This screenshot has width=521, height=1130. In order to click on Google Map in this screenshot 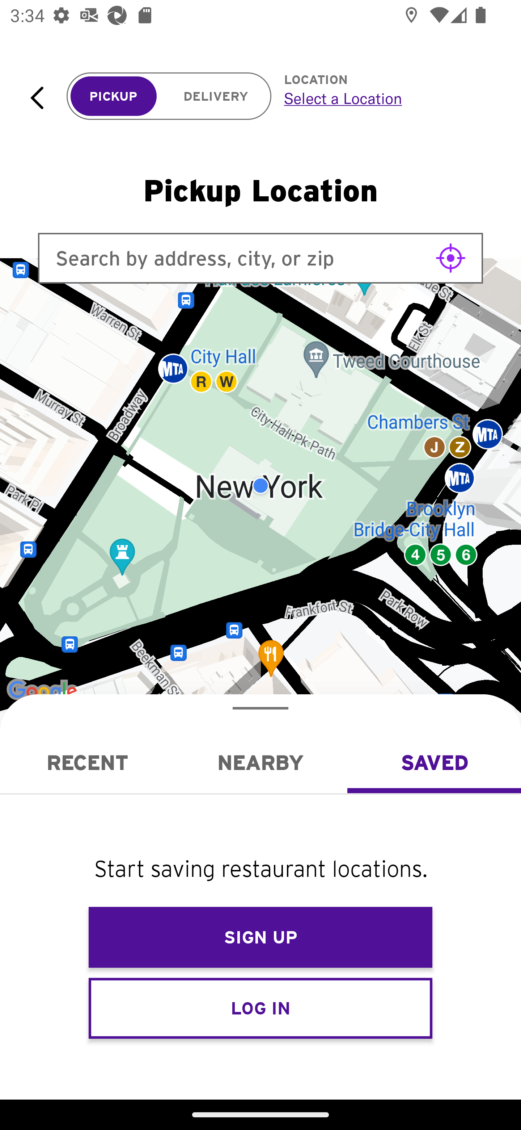, I will do `click(260, 486)`.